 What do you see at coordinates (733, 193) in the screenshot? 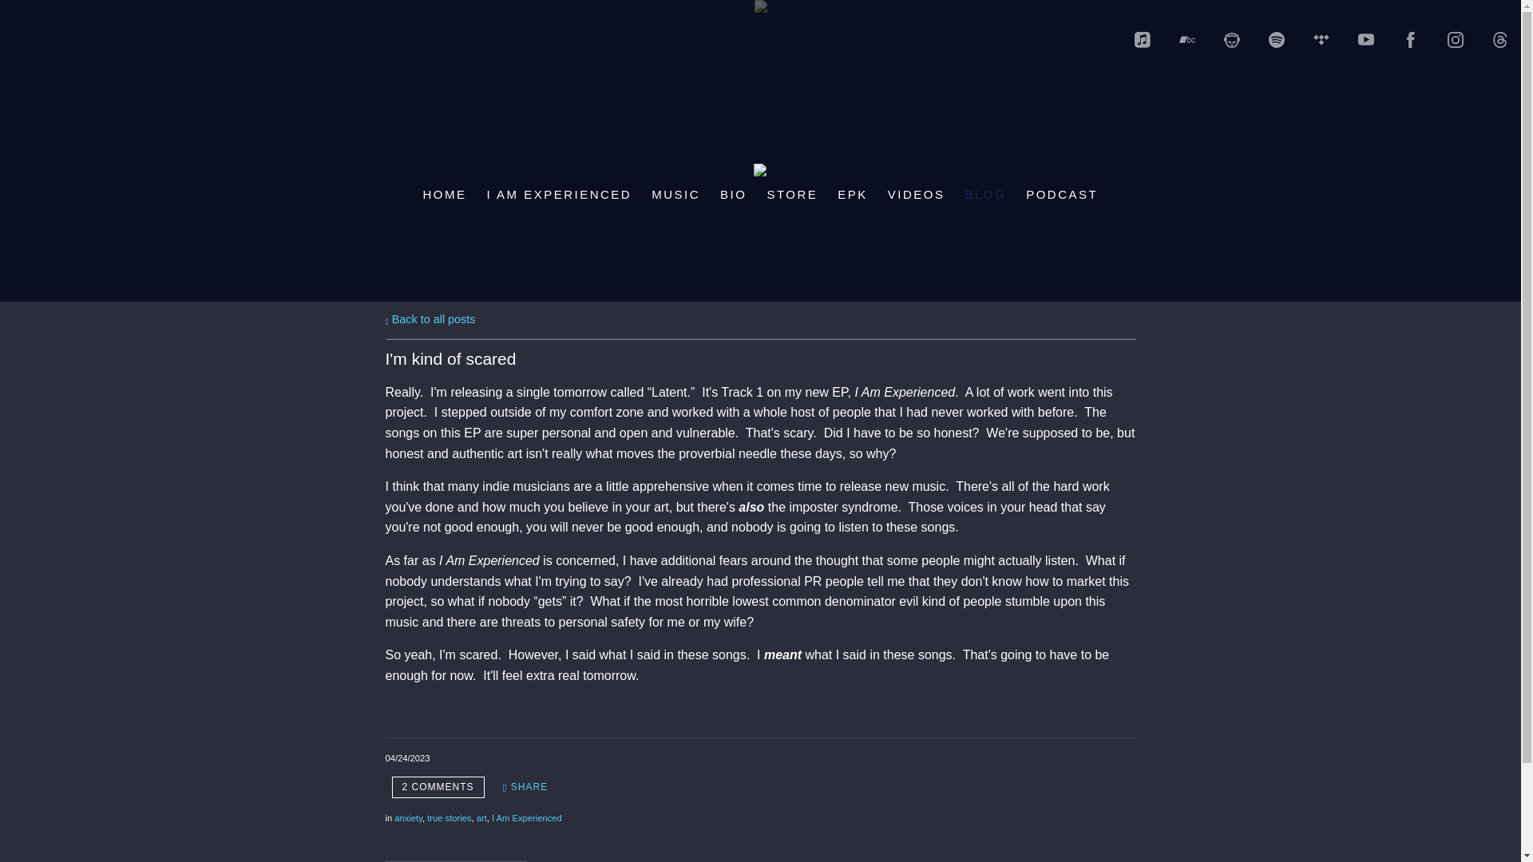
I see `BIO` at bounding box center [733, 193].